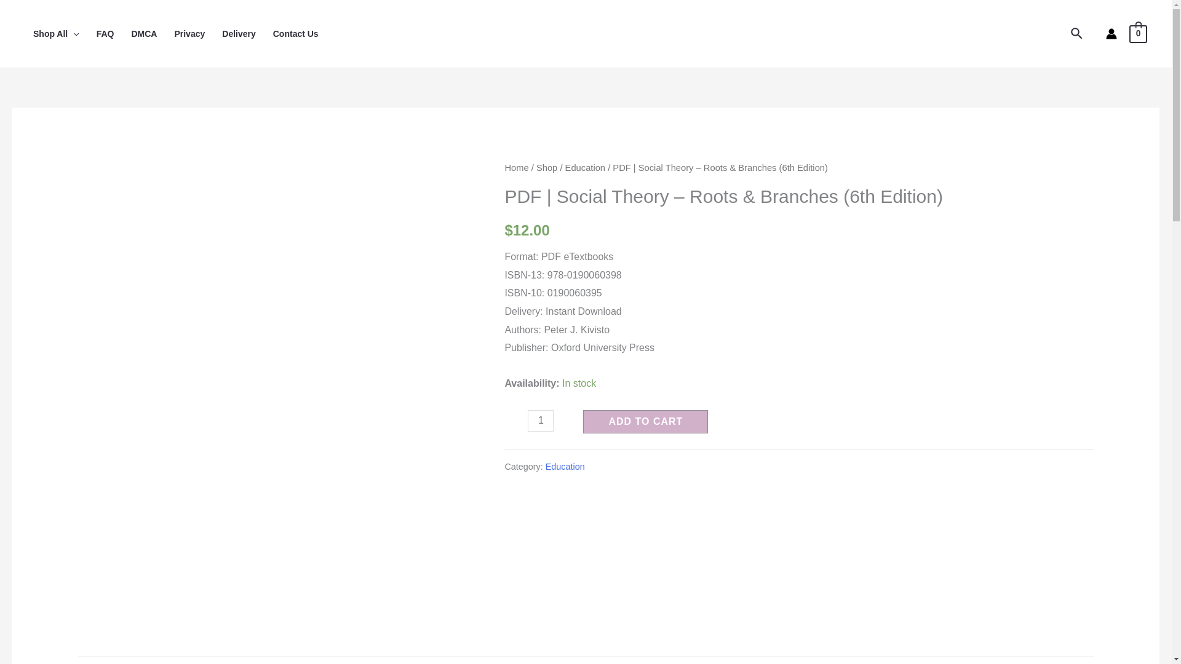 This screenshot has width=1181, height=664. Describe the element at coordinates (1138, 33) in the screenshot. I see `View your shopping cart` at that location.